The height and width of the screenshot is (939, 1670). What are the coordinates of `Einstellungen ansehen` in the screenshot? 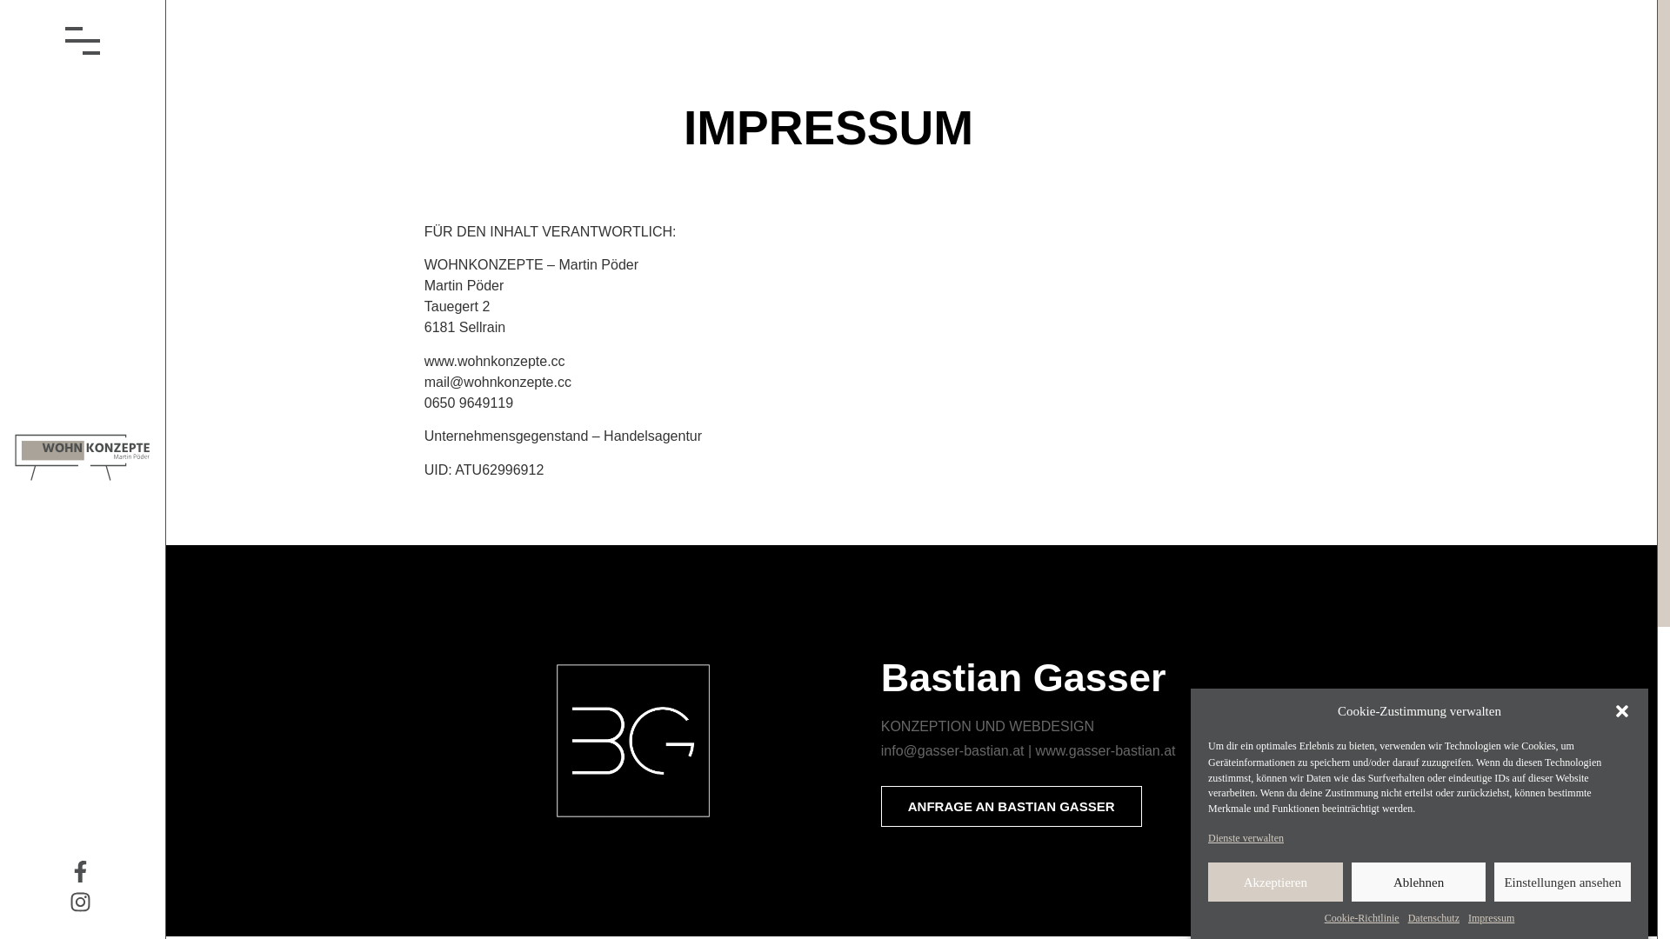 It's located at (1562, 882).